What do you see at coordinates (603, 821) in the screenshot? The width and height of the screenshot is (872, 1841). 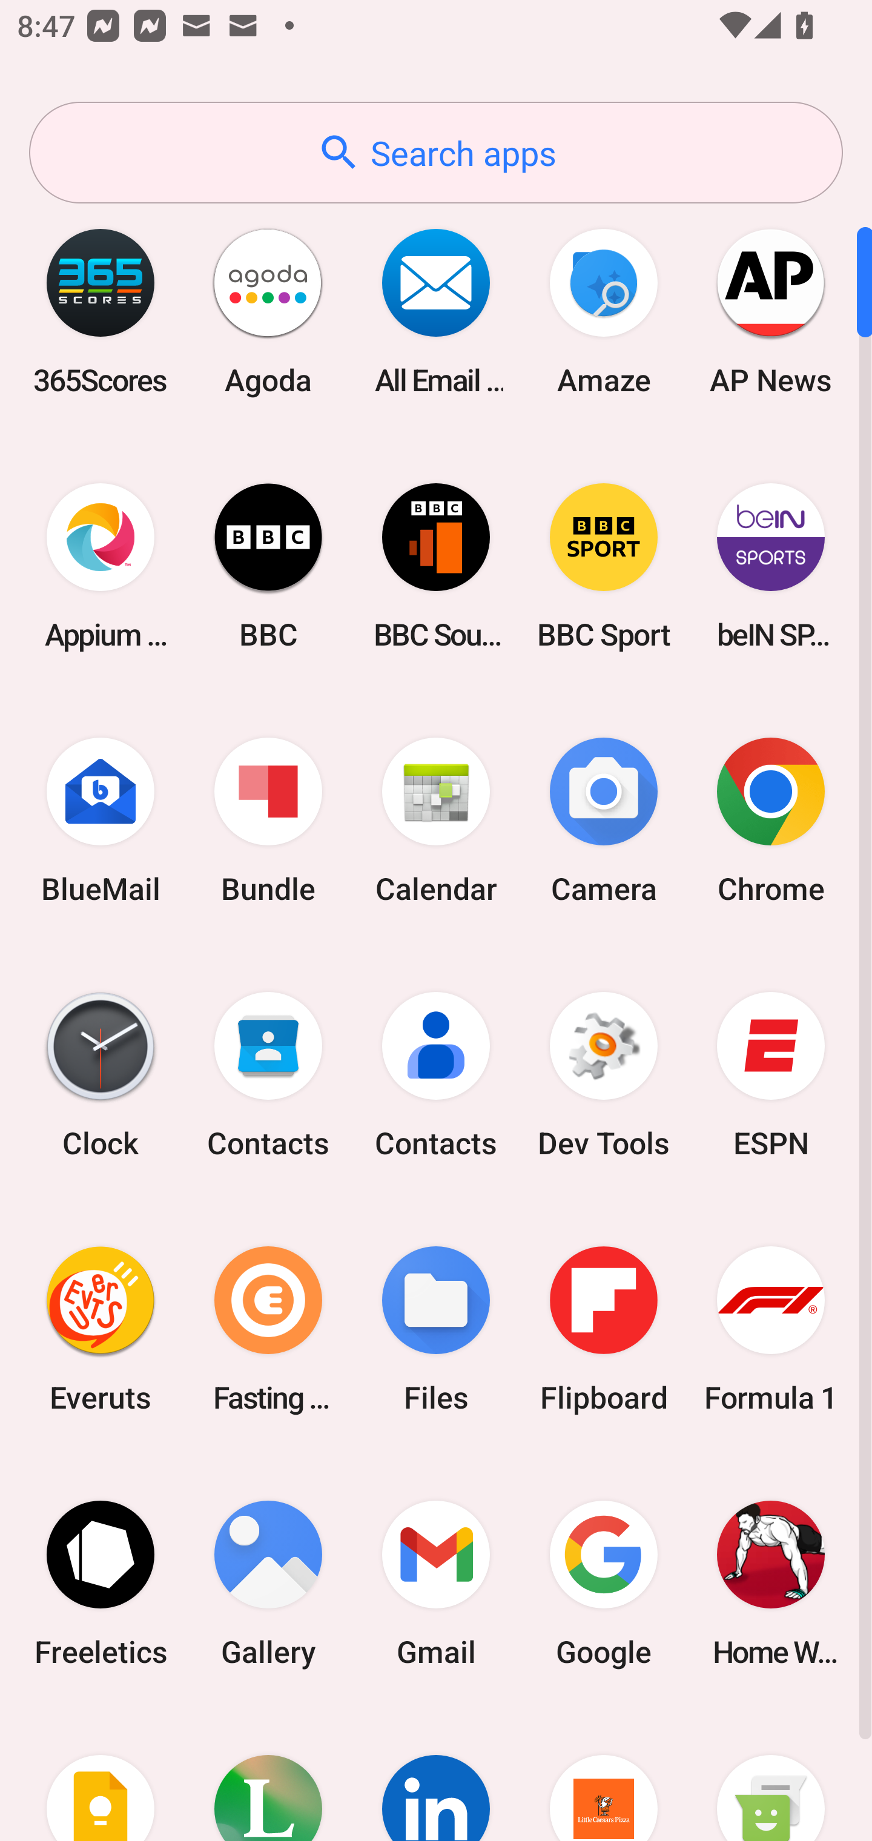 I see `Camera` at bounding box center [603, 821].